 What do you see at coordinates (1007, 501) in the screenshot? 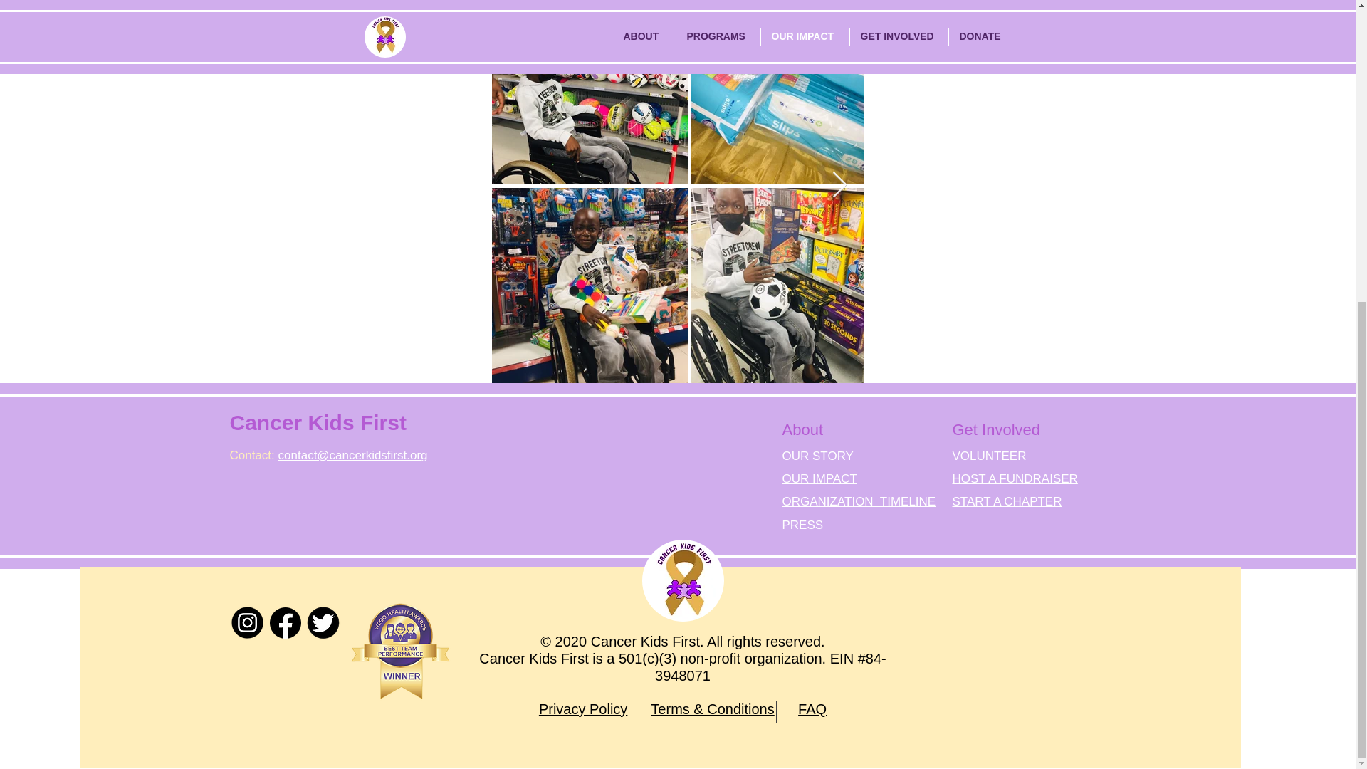
I see `START A CHAPTER` at bounding box center [1007, 501].